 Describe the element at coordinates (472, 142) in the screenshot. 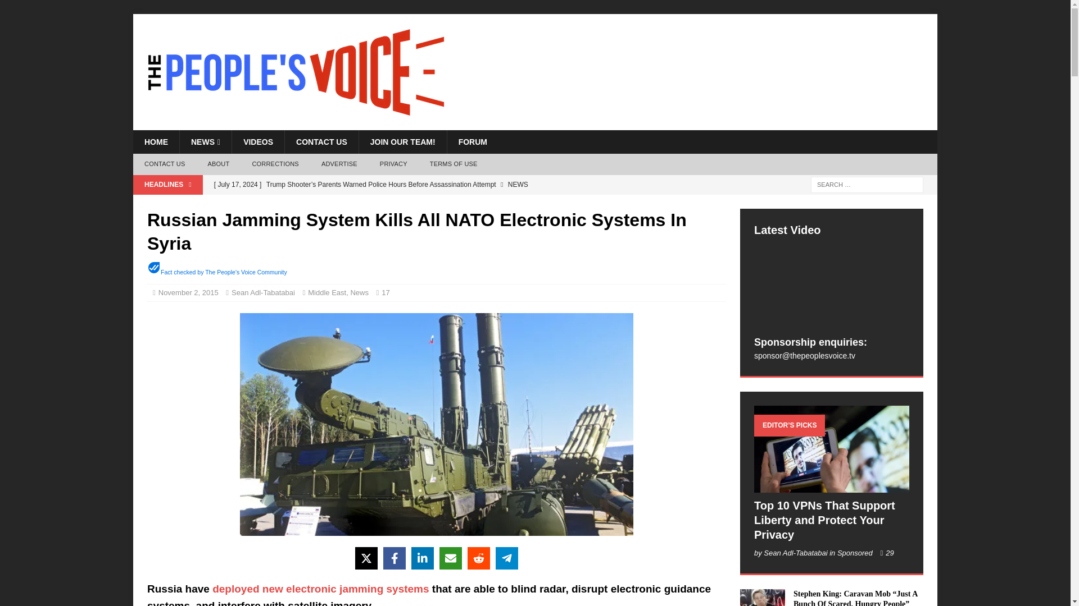

I see `FORUM` at that location.